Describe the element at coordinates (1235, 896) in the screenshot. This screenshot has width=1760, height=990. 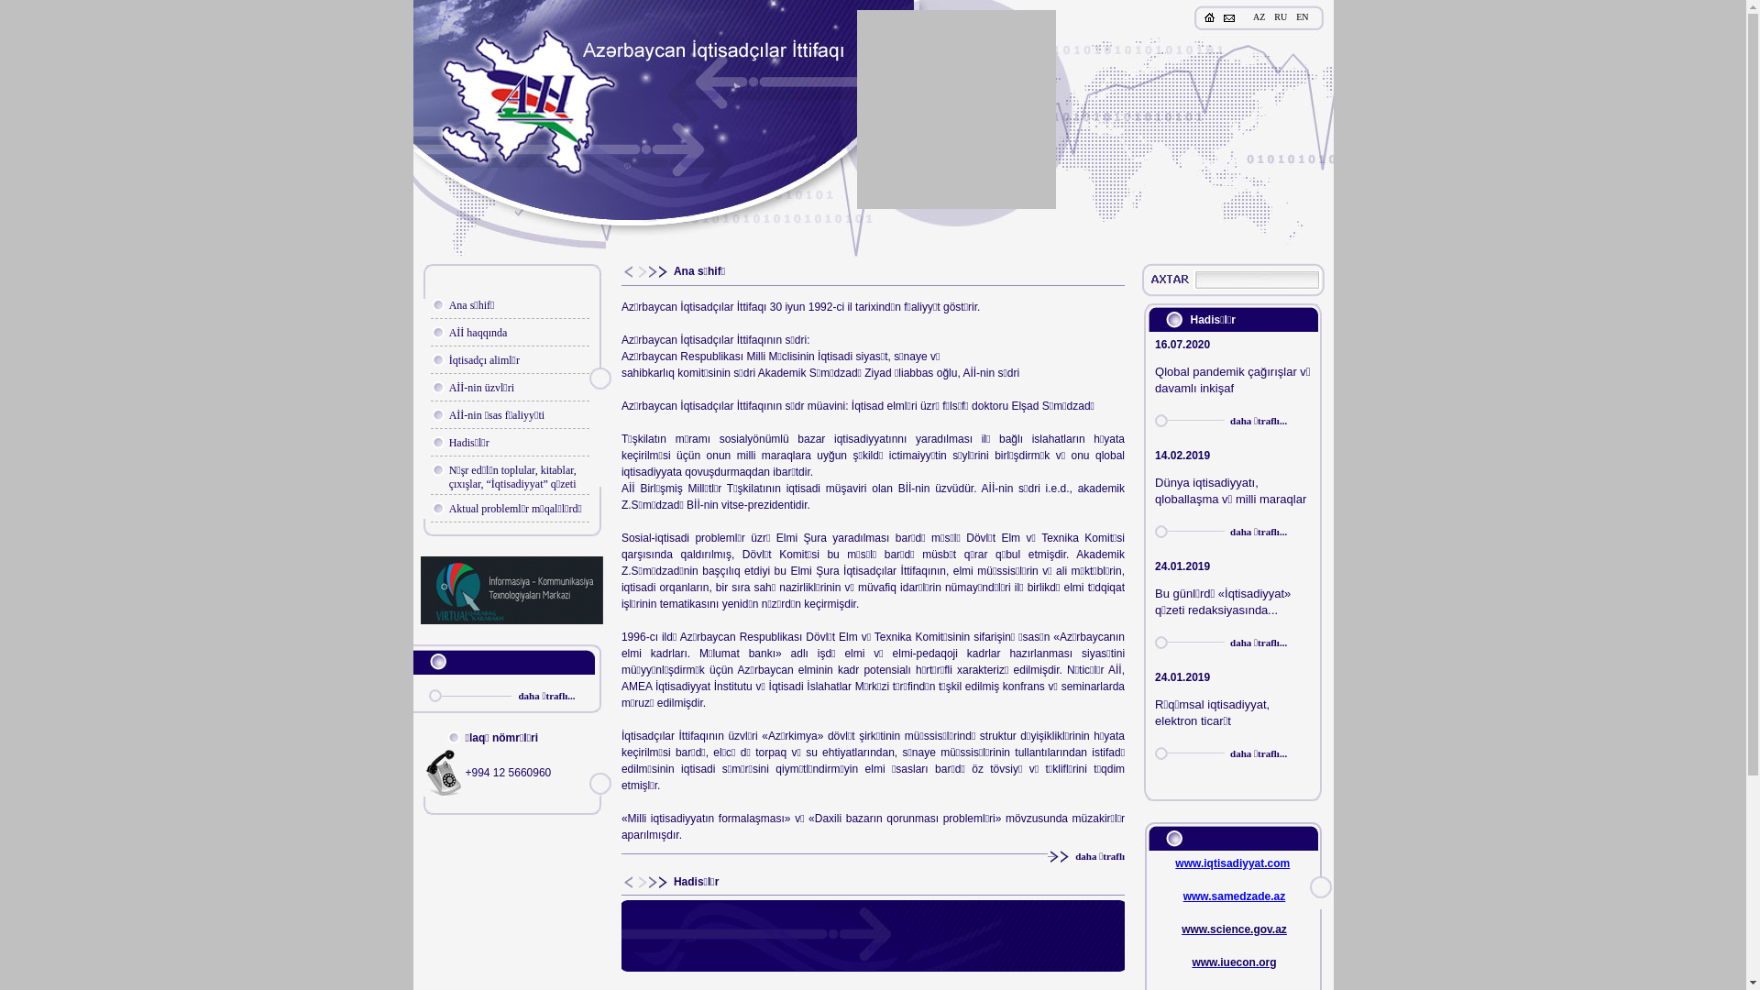
I see `www.samedzade.az` at that location.